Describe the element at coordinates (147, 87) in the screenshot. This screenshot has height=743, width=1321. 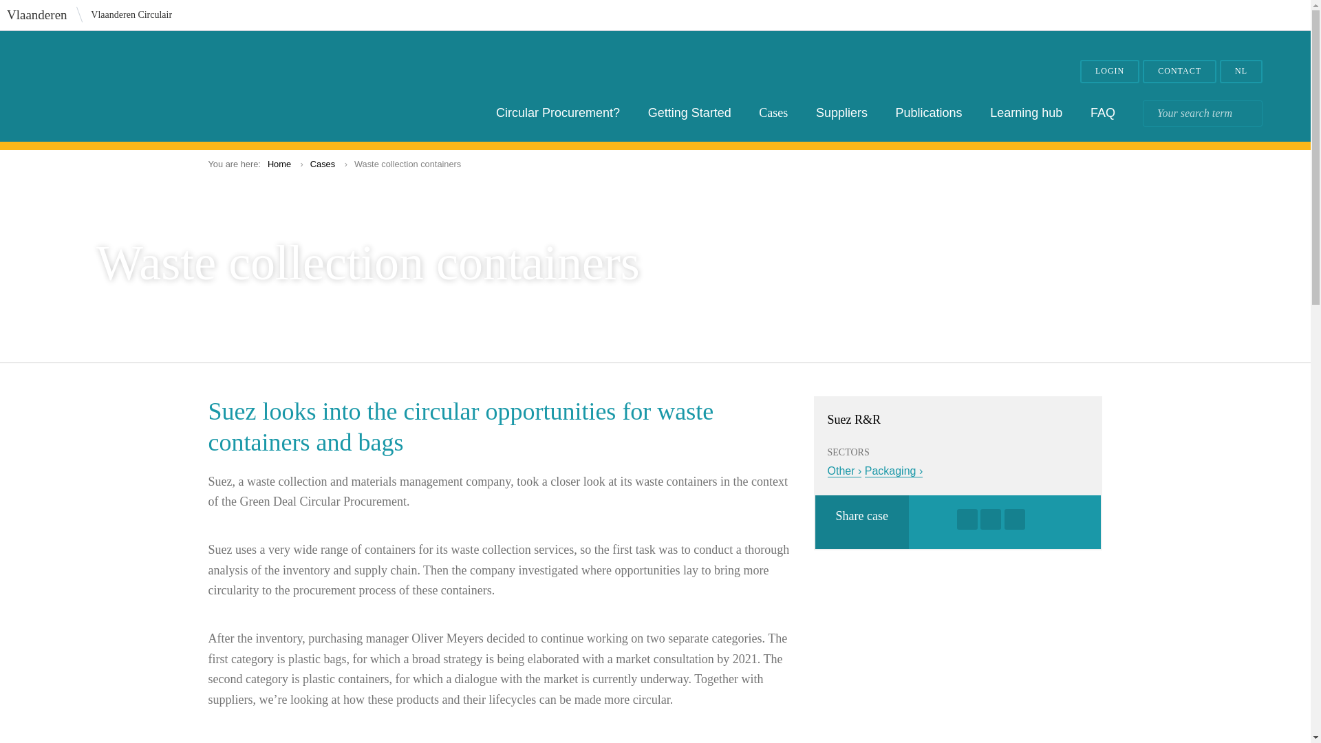
I see `Aankopen Vlaanderen Circulair` at that location.